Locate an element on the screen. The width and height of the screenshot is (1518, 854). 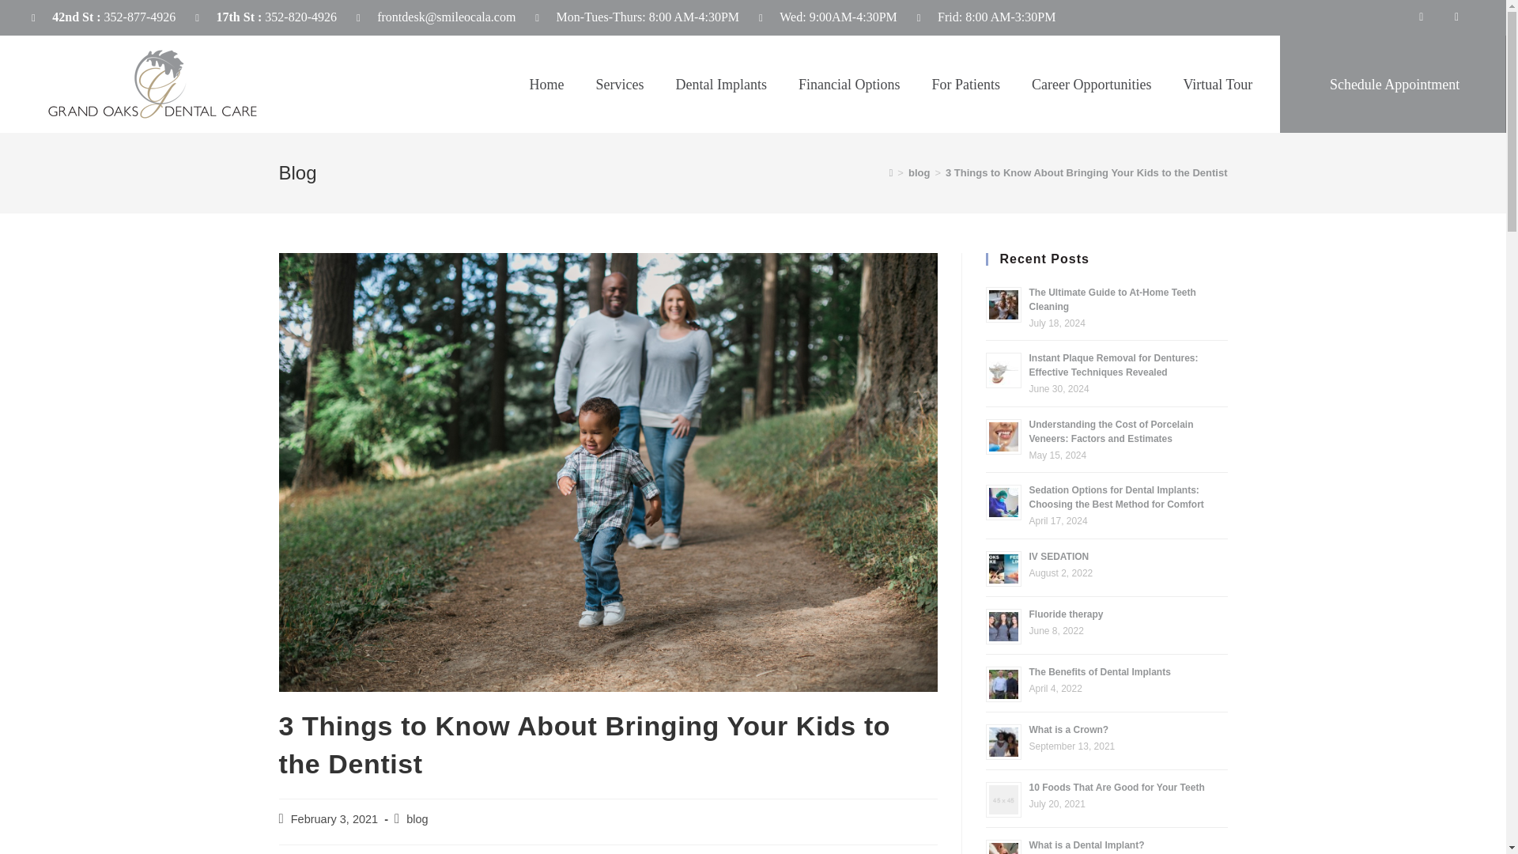
Home is located at coordinates (547, 83).